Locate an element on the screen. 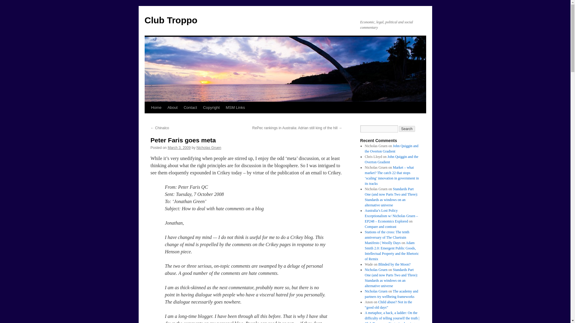 Image resolution: width=575 pixels, height=323 pixels. Contact is located at coordinates (190, 108).